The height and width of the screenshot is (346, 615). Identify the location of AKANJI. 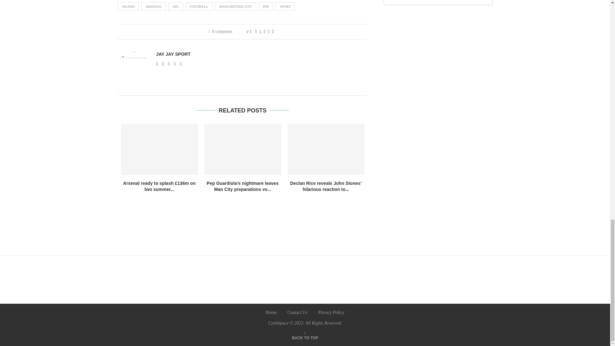
(128, 6).